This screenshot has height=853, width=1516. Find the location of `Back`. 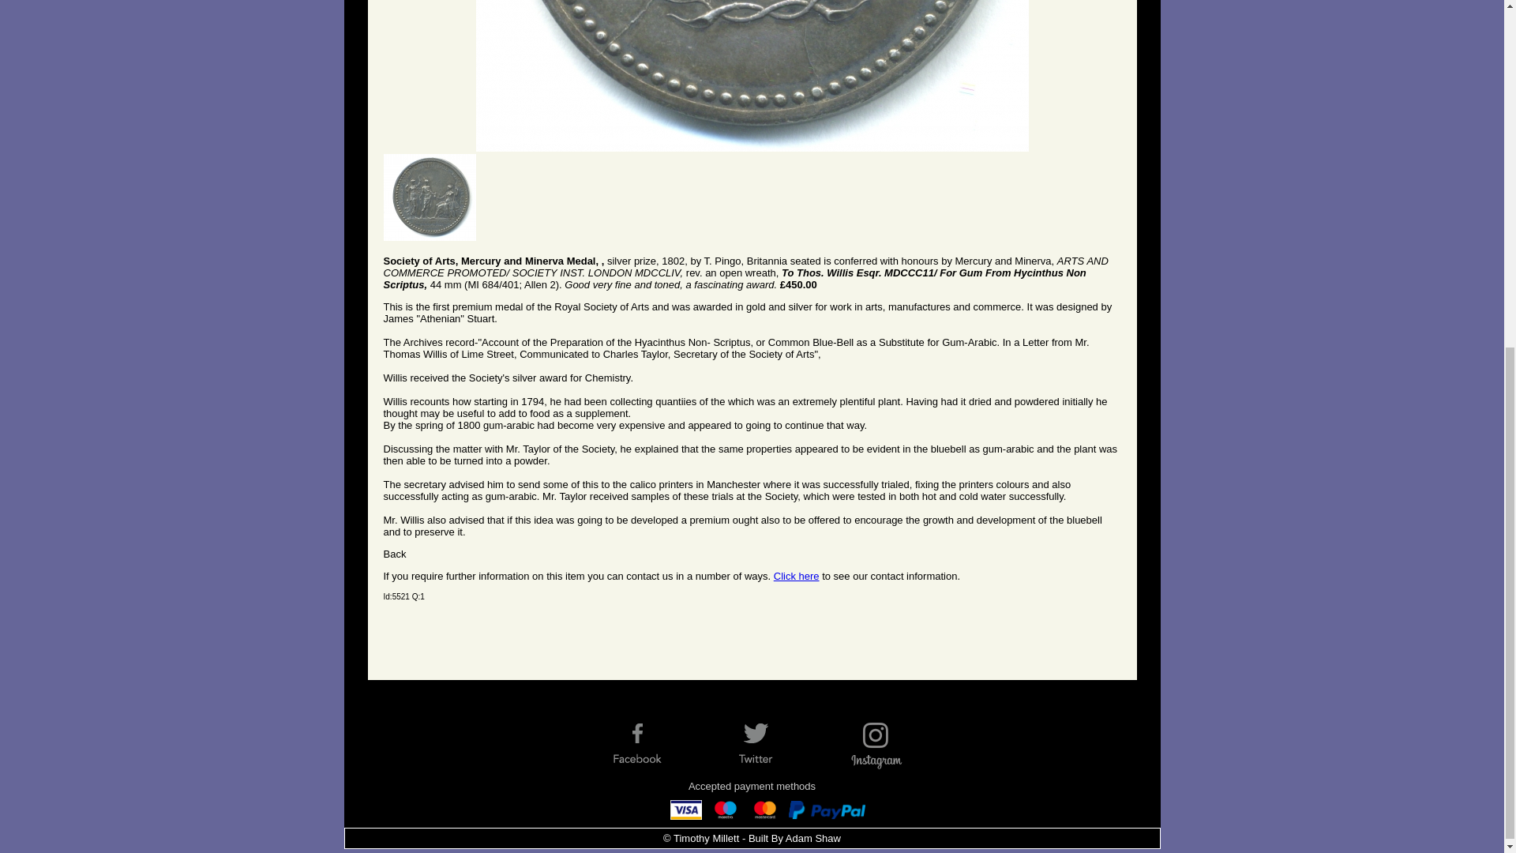

Back is located at coordinates (395, 554).